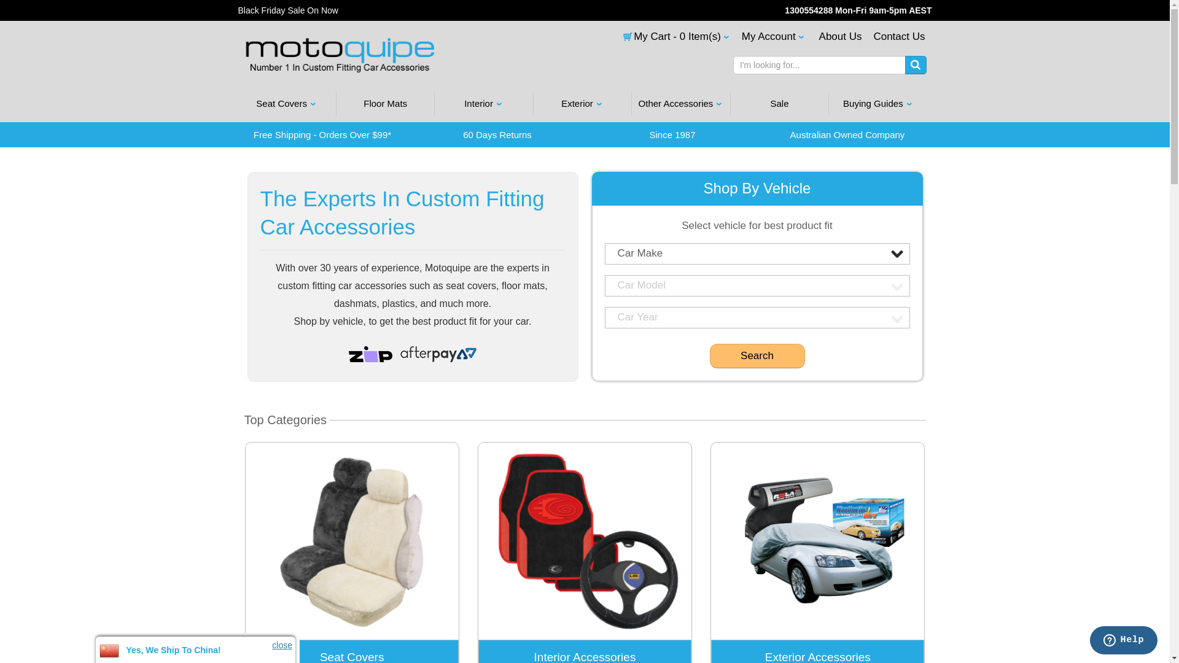  I want to click on Opens a widget where you can find more information, so click(1124, 642).